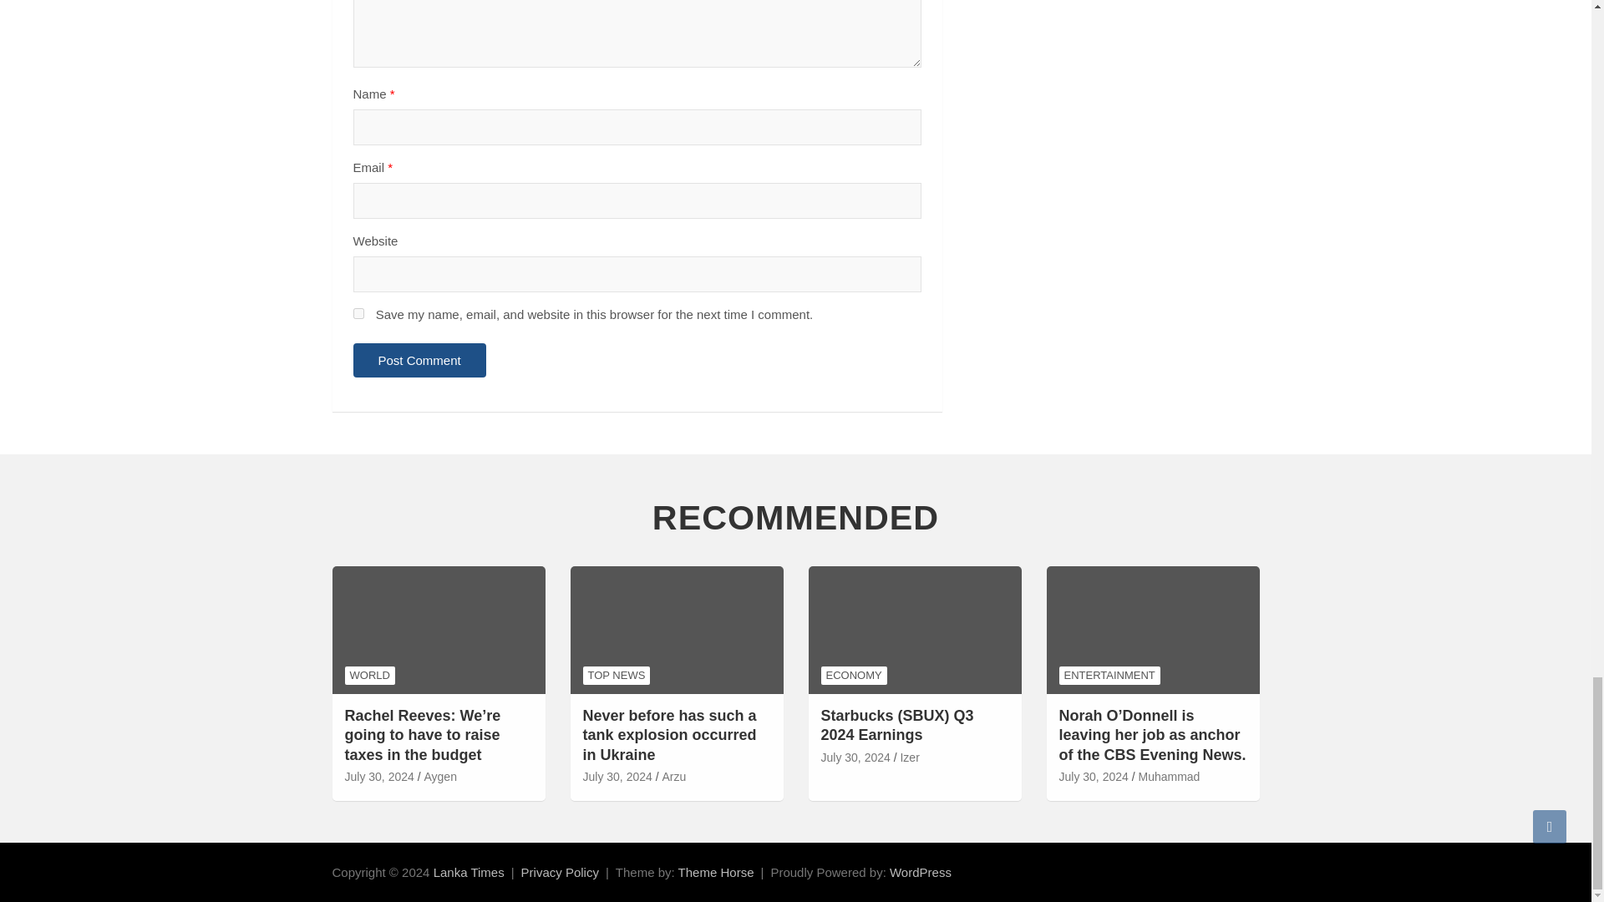  What do you see at coordinates (379, 777) in the screenshot?
I see `July 30, 2024` at bounding box center [379, 777].